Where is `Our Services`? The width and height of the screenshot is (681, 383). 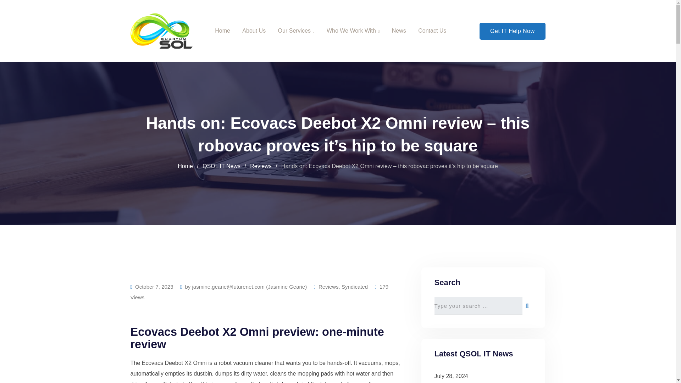
Our Services is located at coordinates (296, 31).